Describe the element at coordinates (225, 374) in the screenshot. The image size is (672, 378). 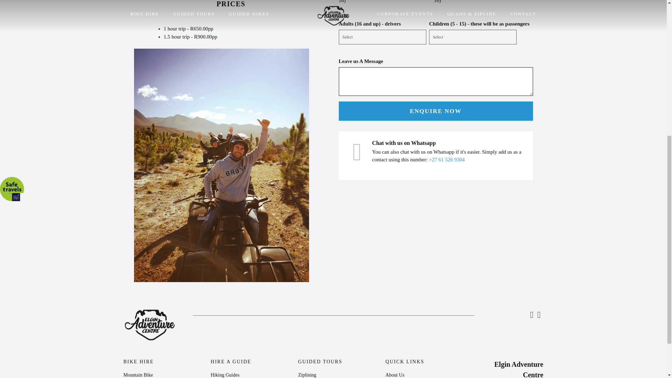
I see `Hiking Guides` at that location.